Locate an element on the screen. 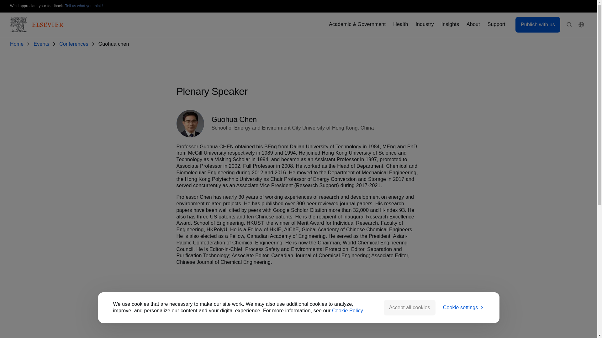 The image size is (602, 338). Health is located at coordinates (400, 24).